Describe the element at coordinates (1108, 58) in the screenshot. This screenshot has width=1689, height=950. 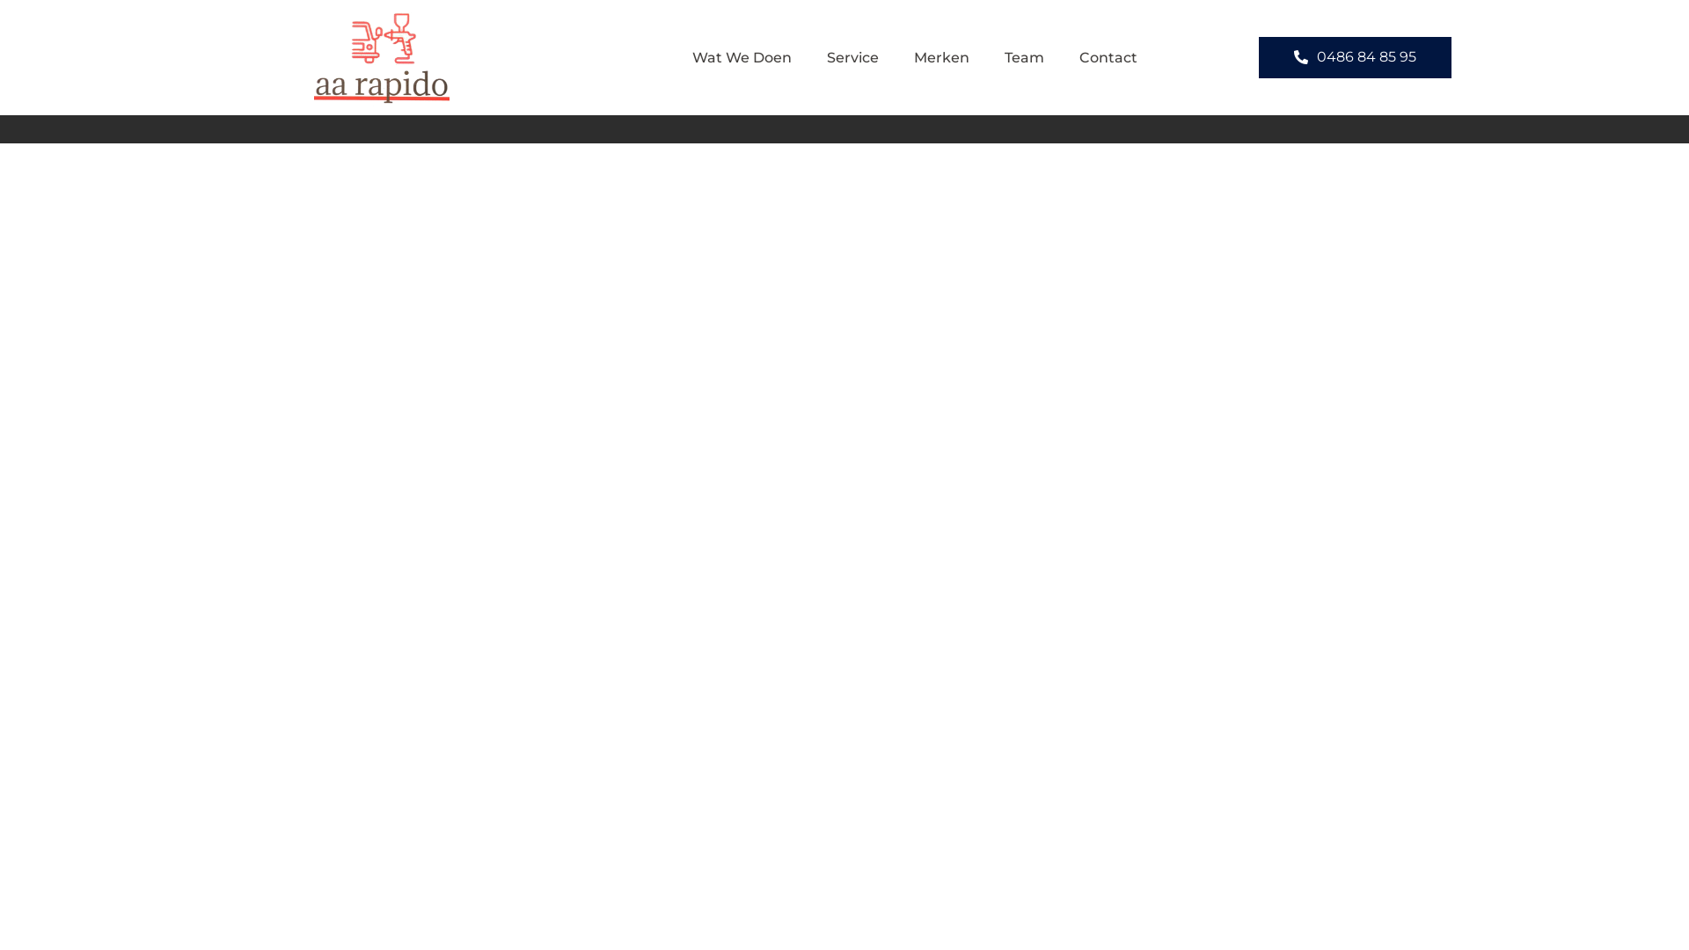
I see `Contact` at that location.